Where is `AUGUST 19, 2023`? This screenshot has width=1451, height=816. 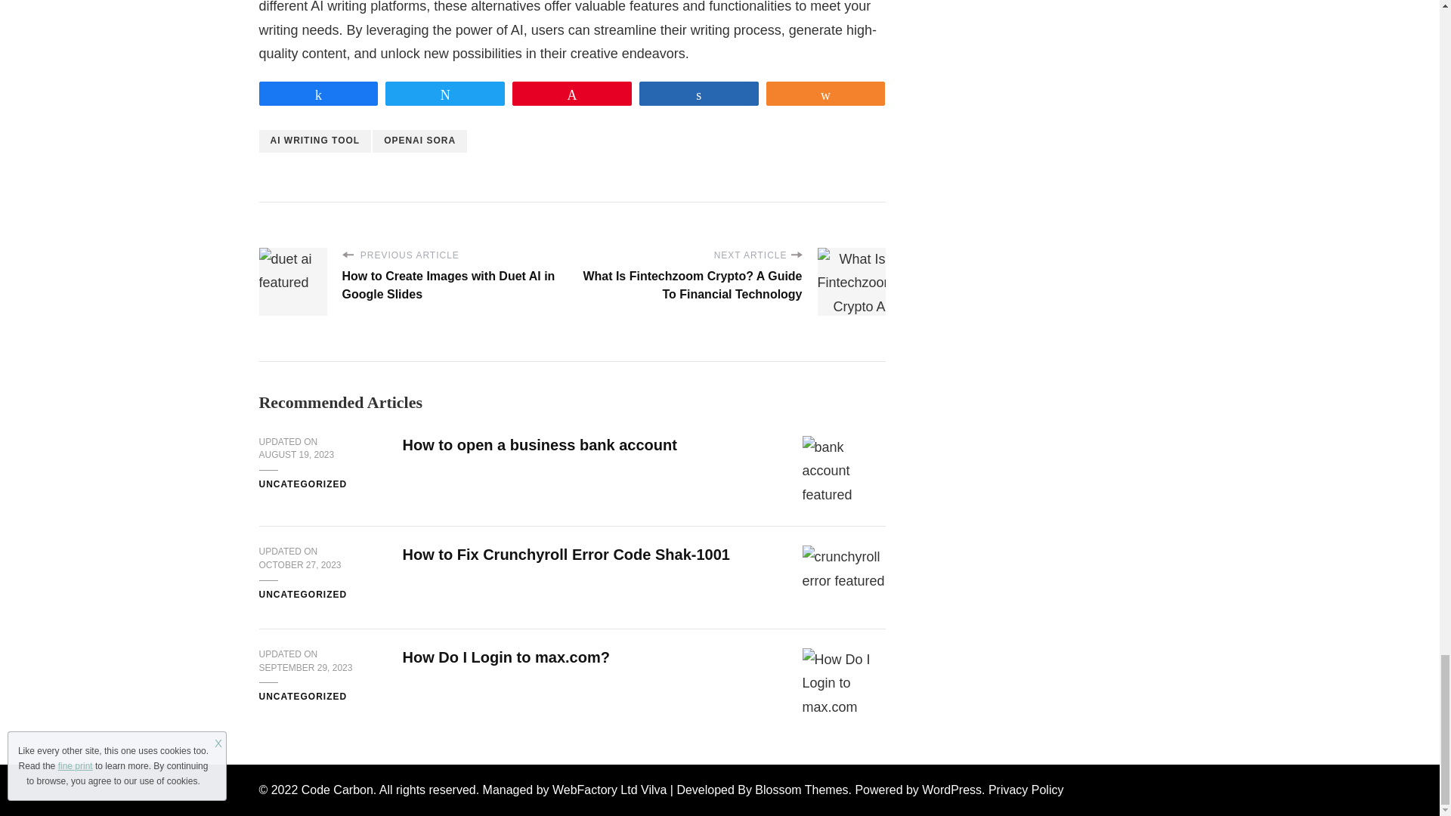
AUGUST 19, 2023 is located at coordinates (295, 456).